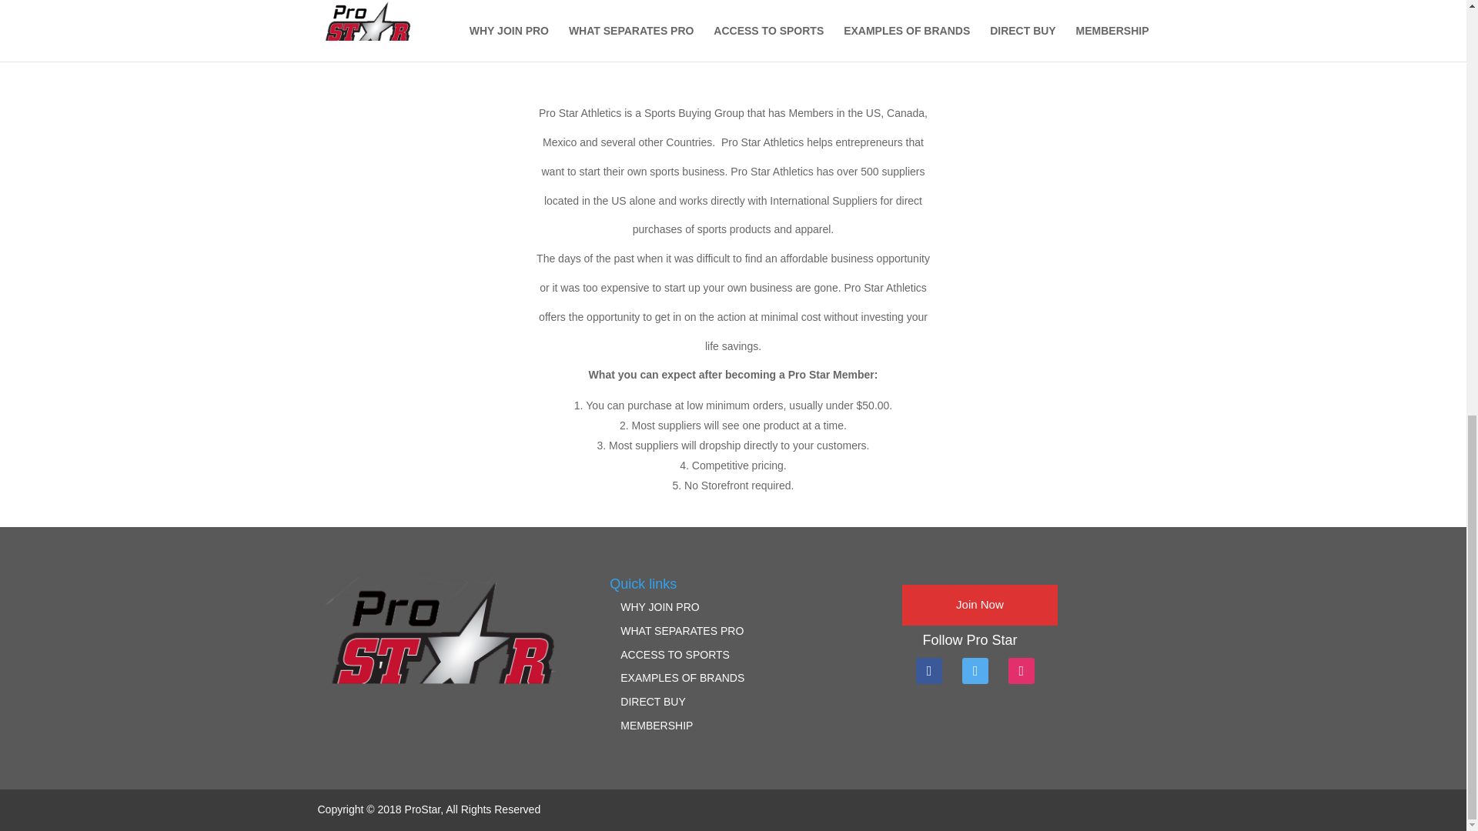  Describe the element at coordinates (979, 605) in the screenshot. I see `Join Now` at that location.